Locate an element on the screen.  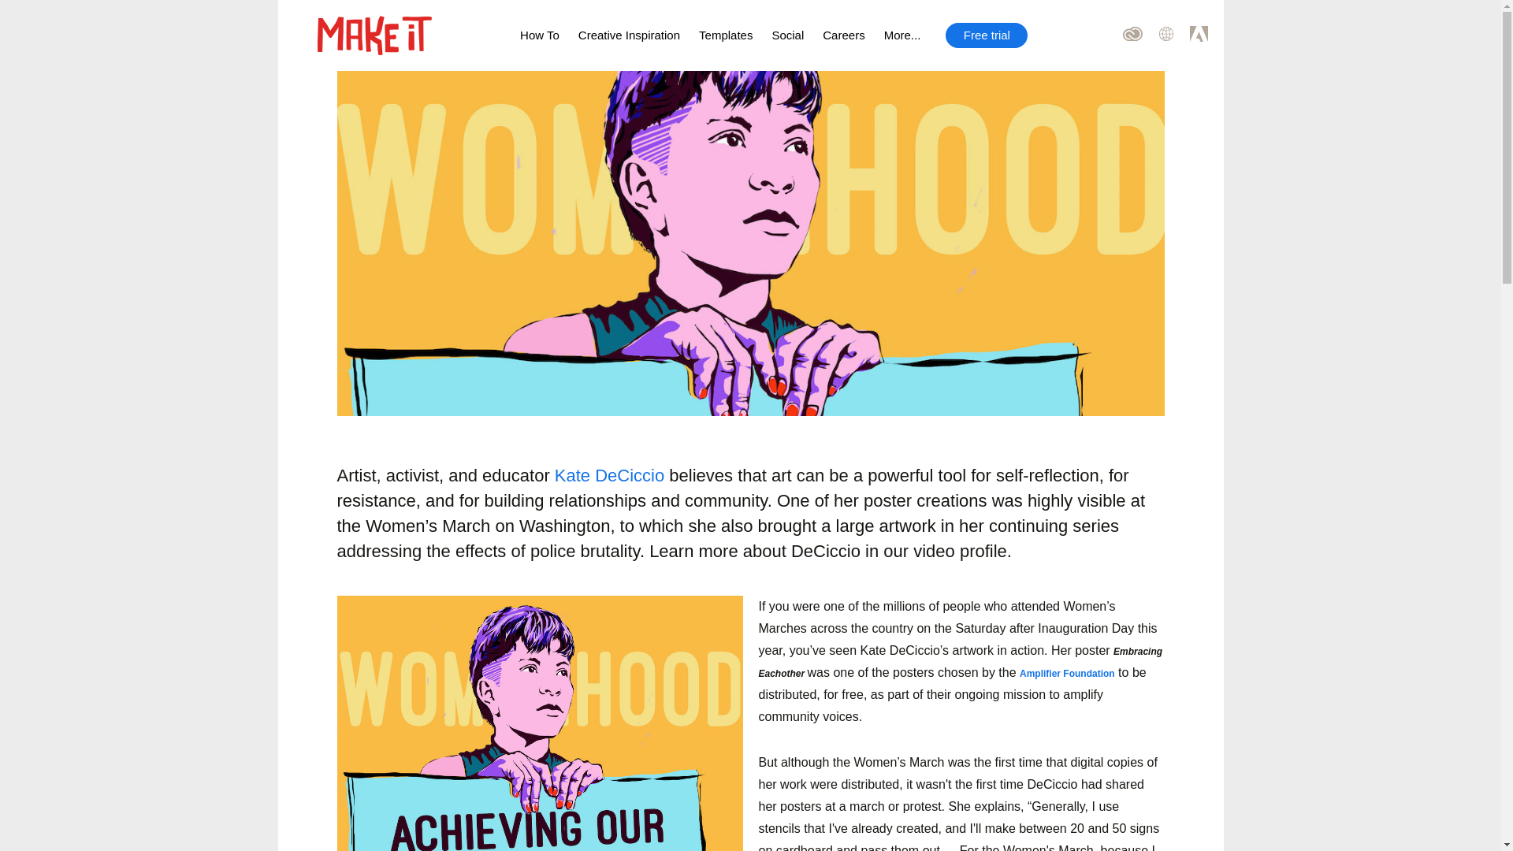
Free trial is located at coordinates (987, 35).